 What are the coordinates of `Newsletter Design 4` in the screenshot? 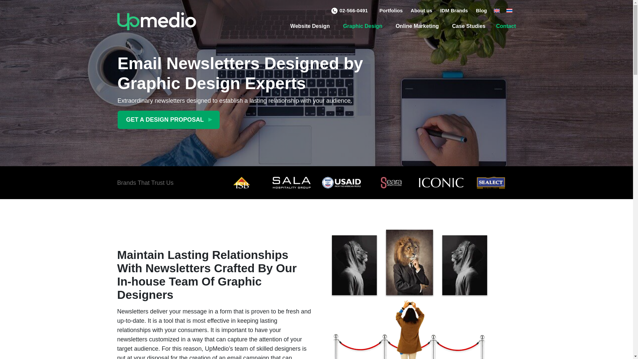 It's located at (341, 183).